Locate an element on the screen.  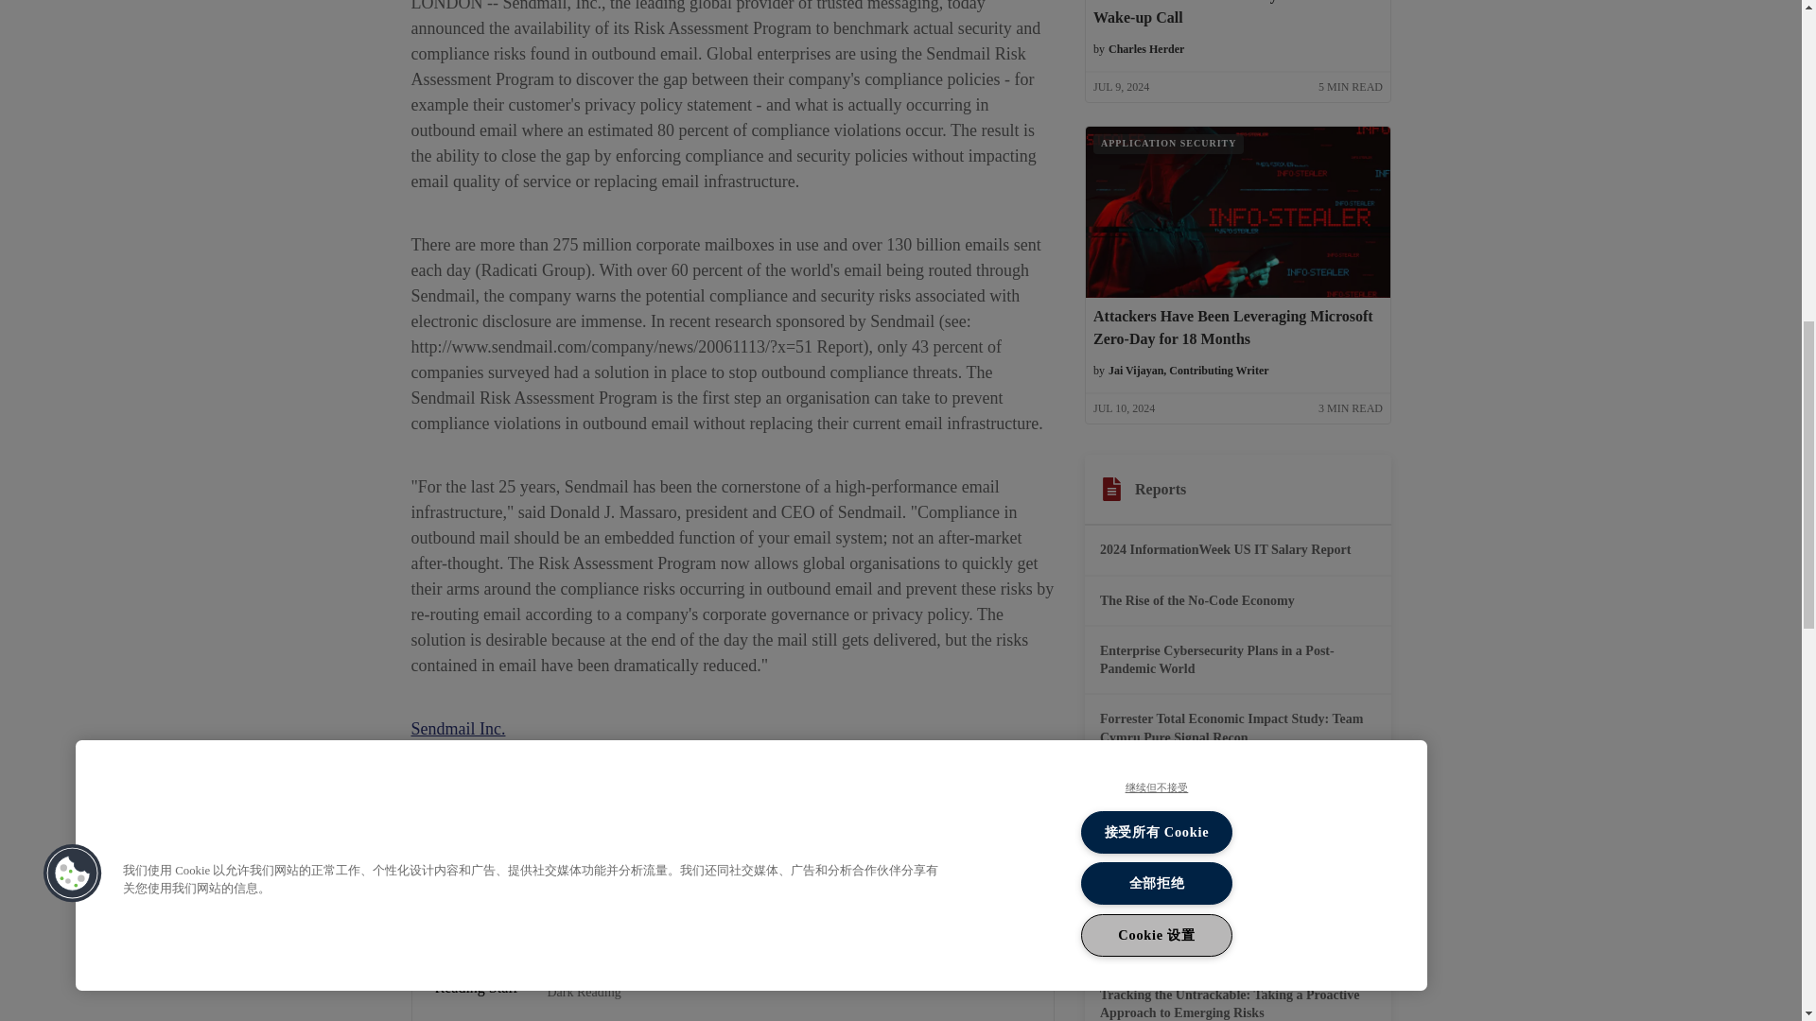
Dark Reading Staff is located at coordinates (480, 987).